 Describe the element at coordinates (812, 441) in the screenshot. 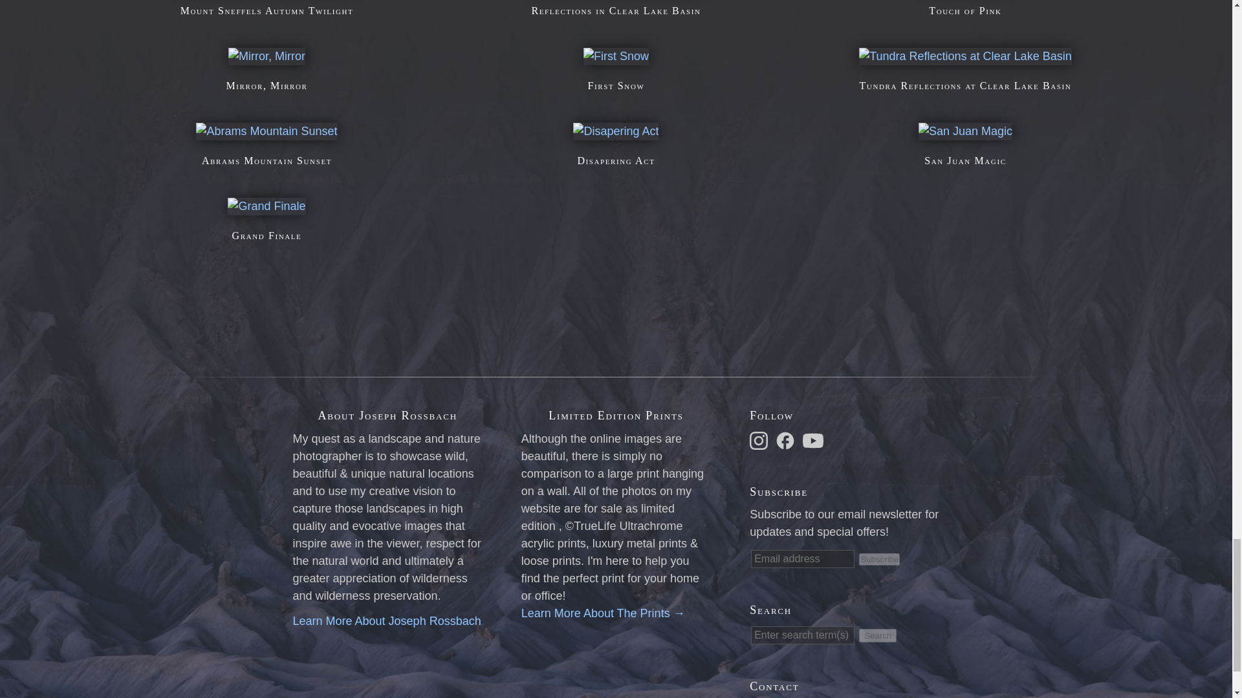

I see `YouTube icon` at that location.